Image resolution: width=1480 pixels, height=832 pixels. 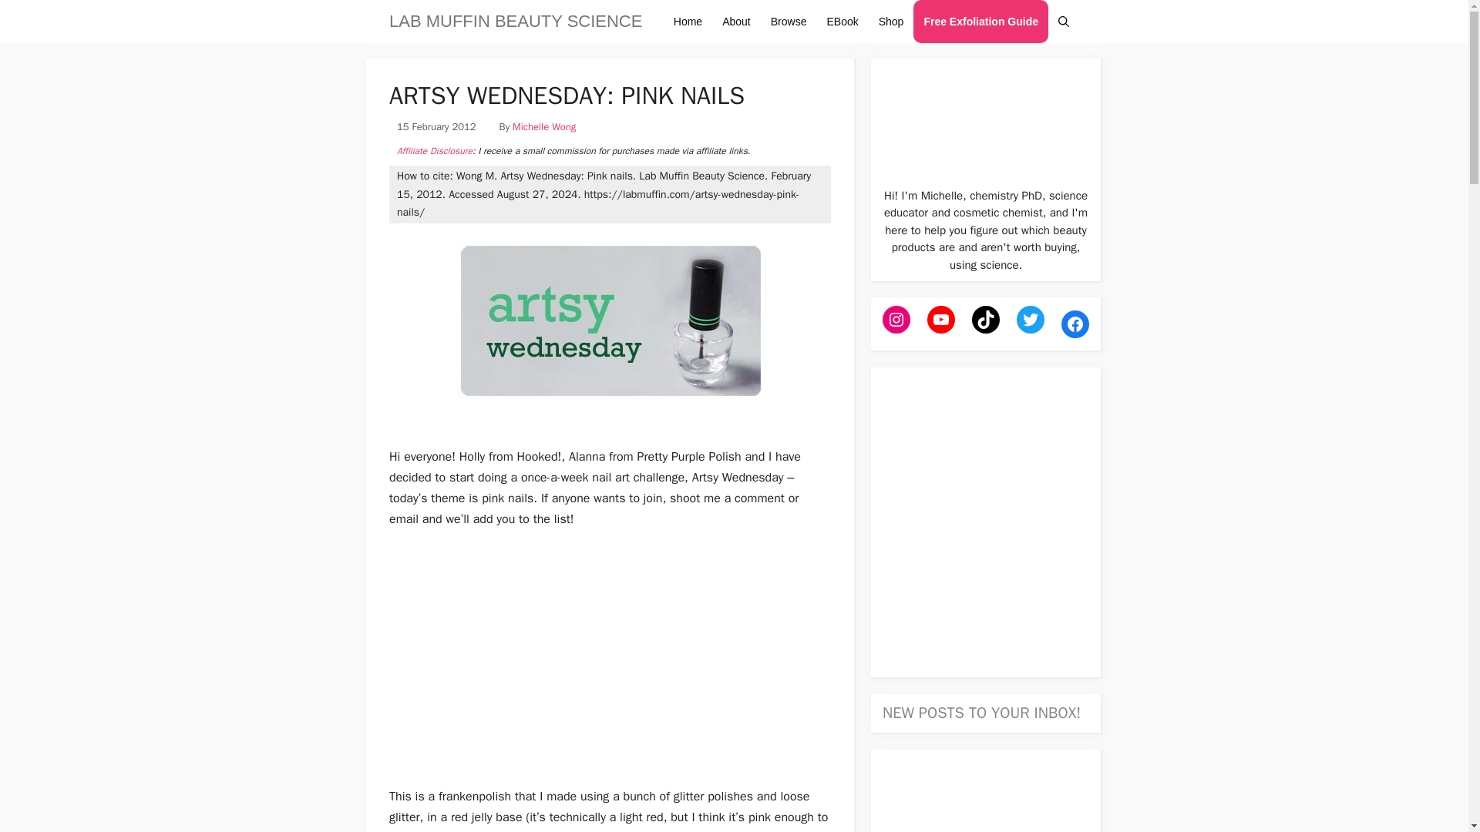 I want to click on Affiliate Disclosure, so click(x=434, y=151).